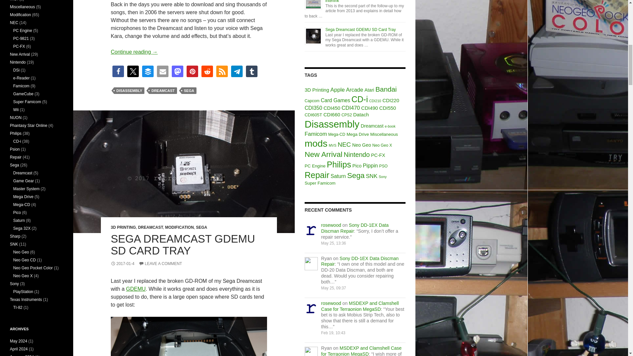 The height and width of the screenshot is (356, 633). I want to click on Share on X, so click(133, 71).